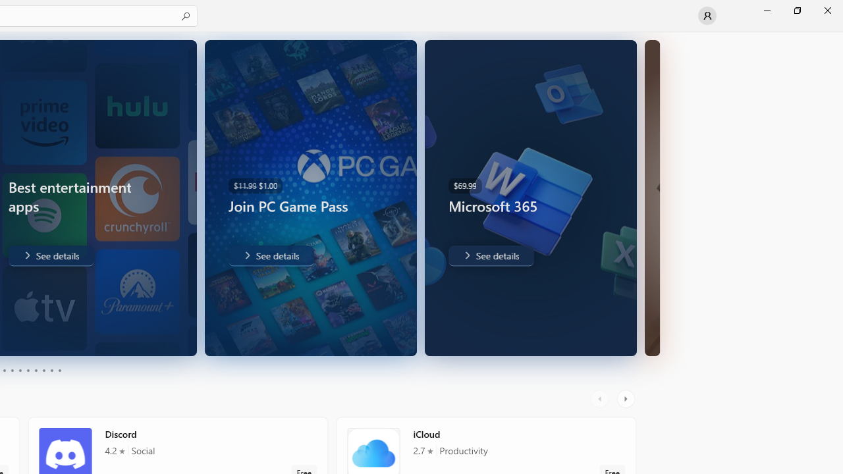  Describe the element at coordinates (12, 370) in the screenshot. I see `Page 4` at that location.